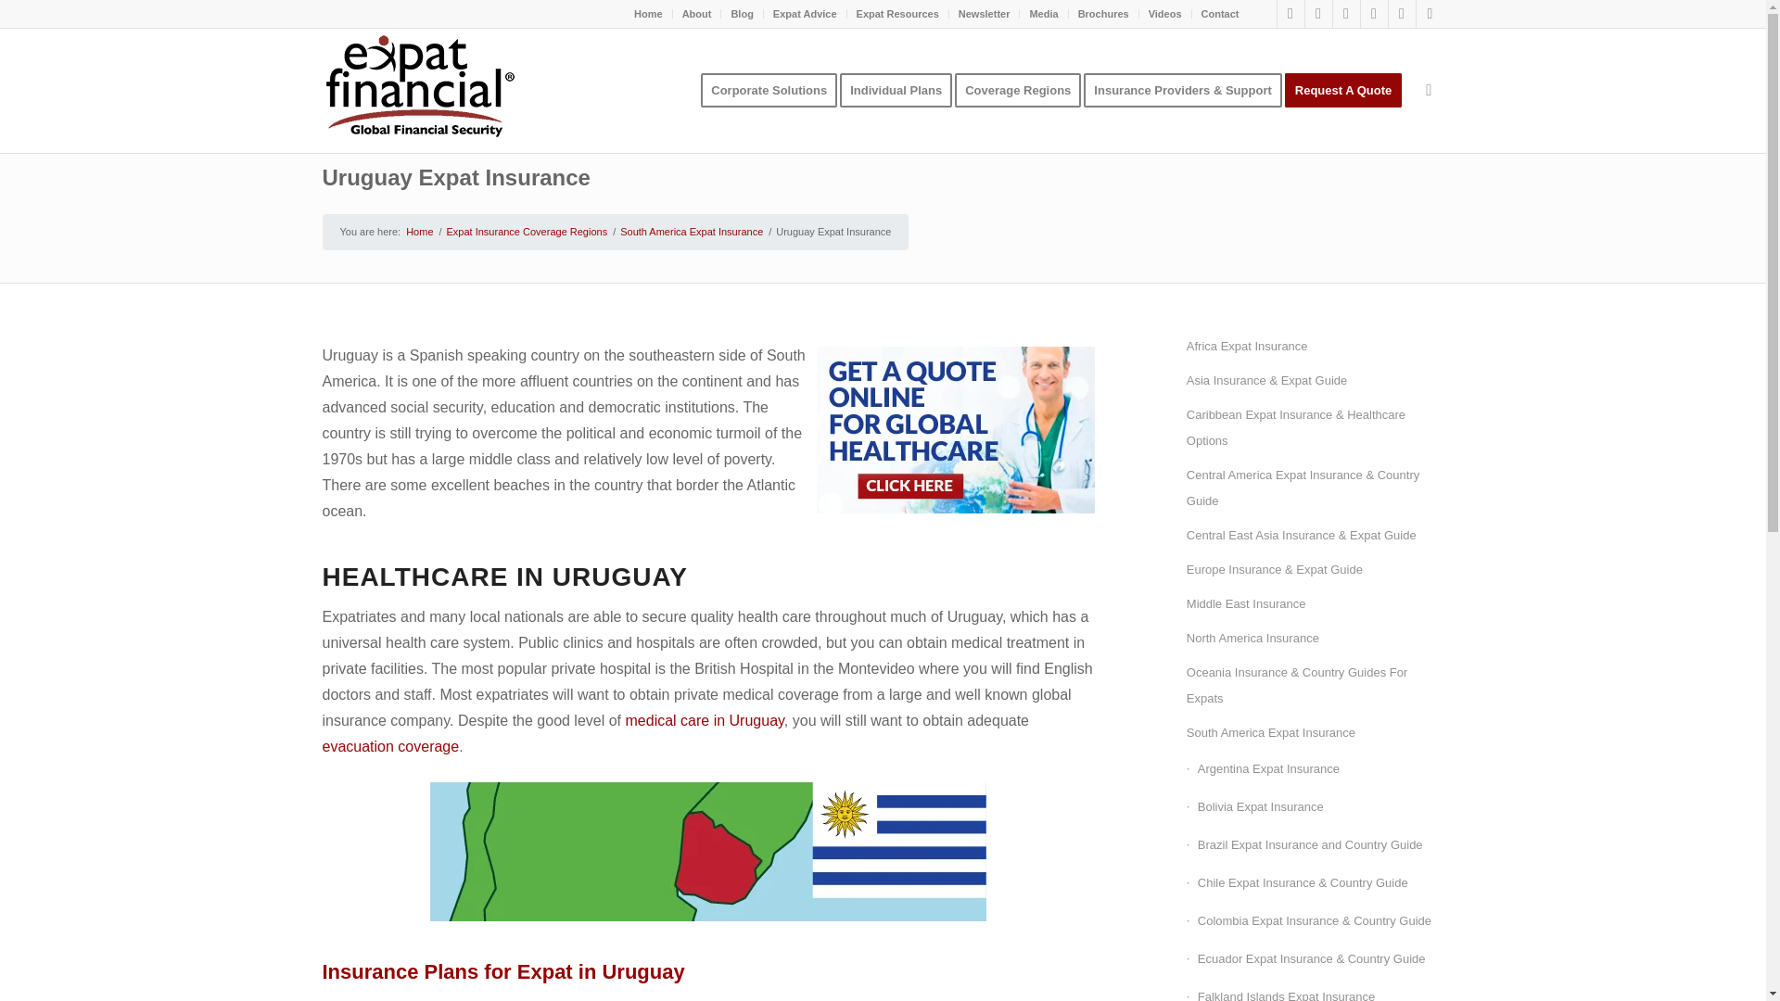  What do you see at coordinates (419, 91) in the screenshot?
I see `logo` at bounding box center [419, 91].